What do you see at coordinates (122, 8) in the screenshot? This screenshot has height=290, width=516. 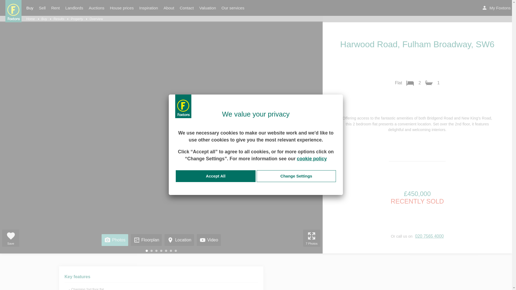 I see `House prices` at bounding box center [122, 8].